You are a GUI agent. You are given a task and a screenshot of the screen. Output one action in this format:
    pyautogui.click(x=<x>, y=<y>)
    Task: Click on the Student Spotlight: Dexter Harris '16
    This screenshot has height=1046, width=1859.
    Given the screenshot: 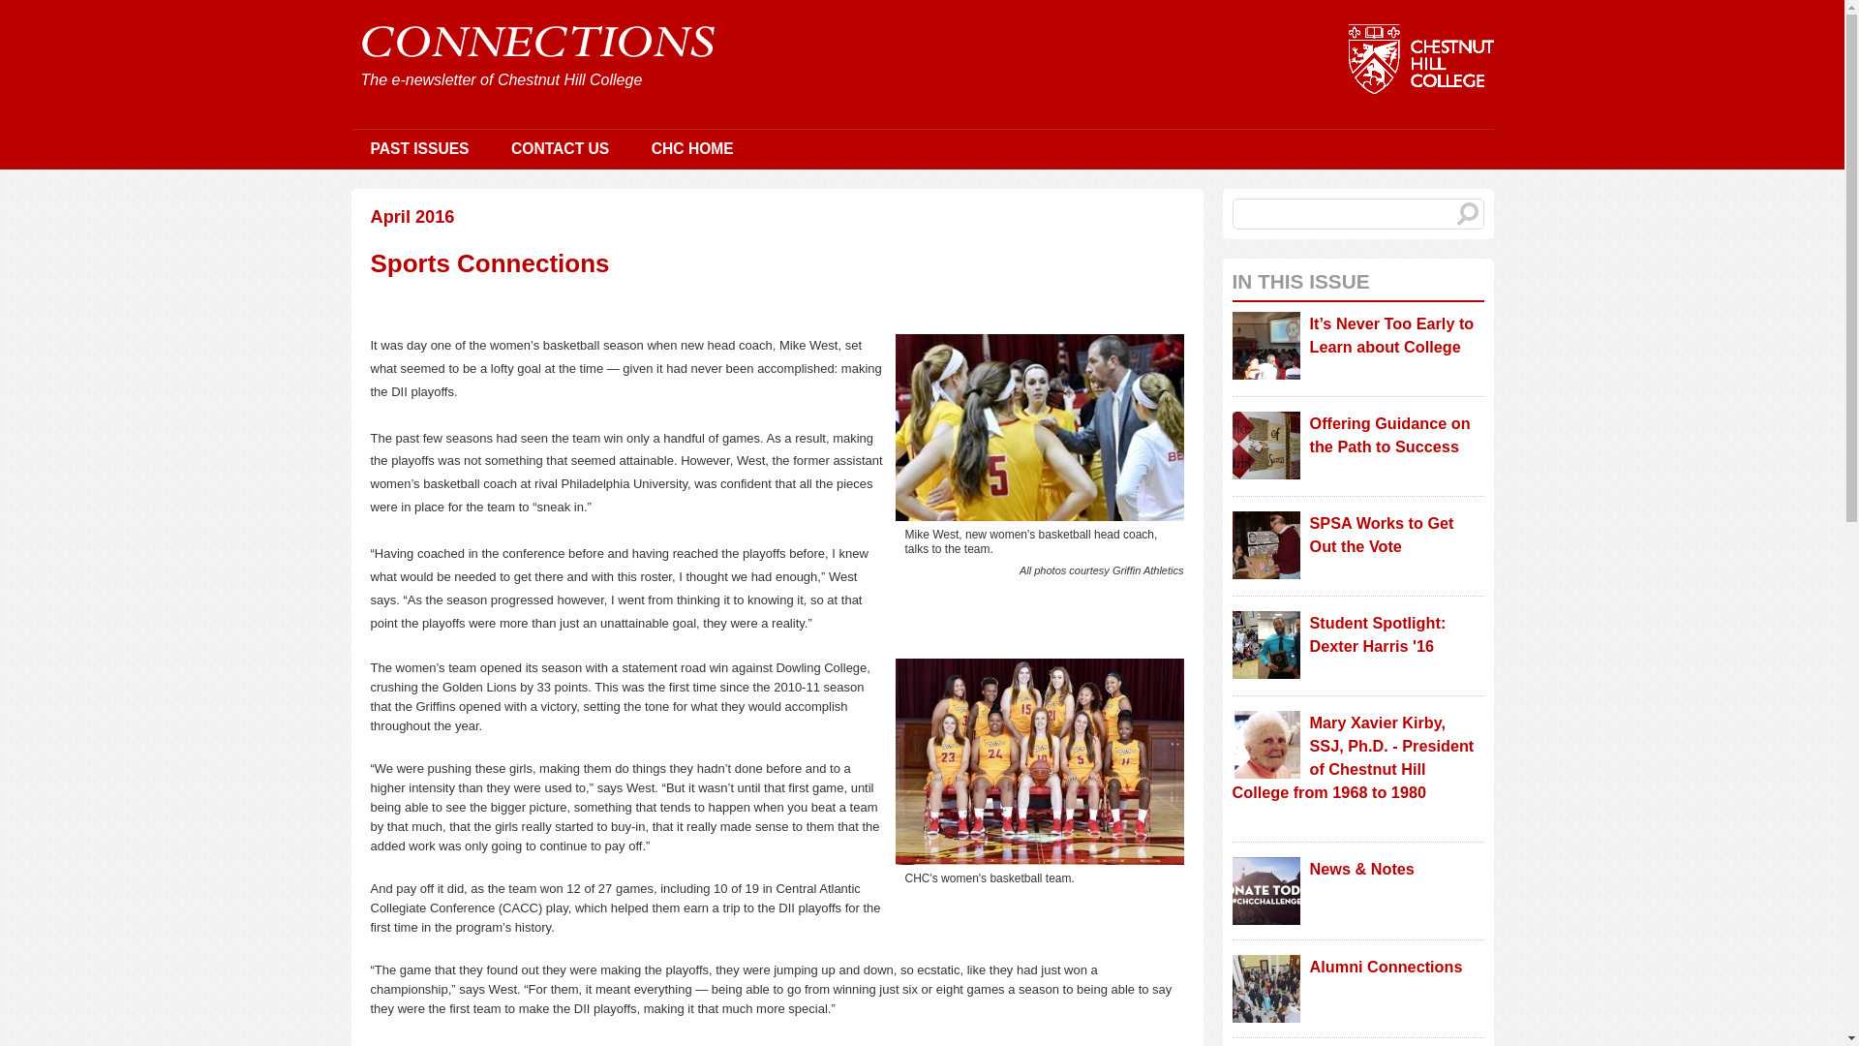 What is the action you would take?
    pyautogui.click(x=1377, y=633)
    